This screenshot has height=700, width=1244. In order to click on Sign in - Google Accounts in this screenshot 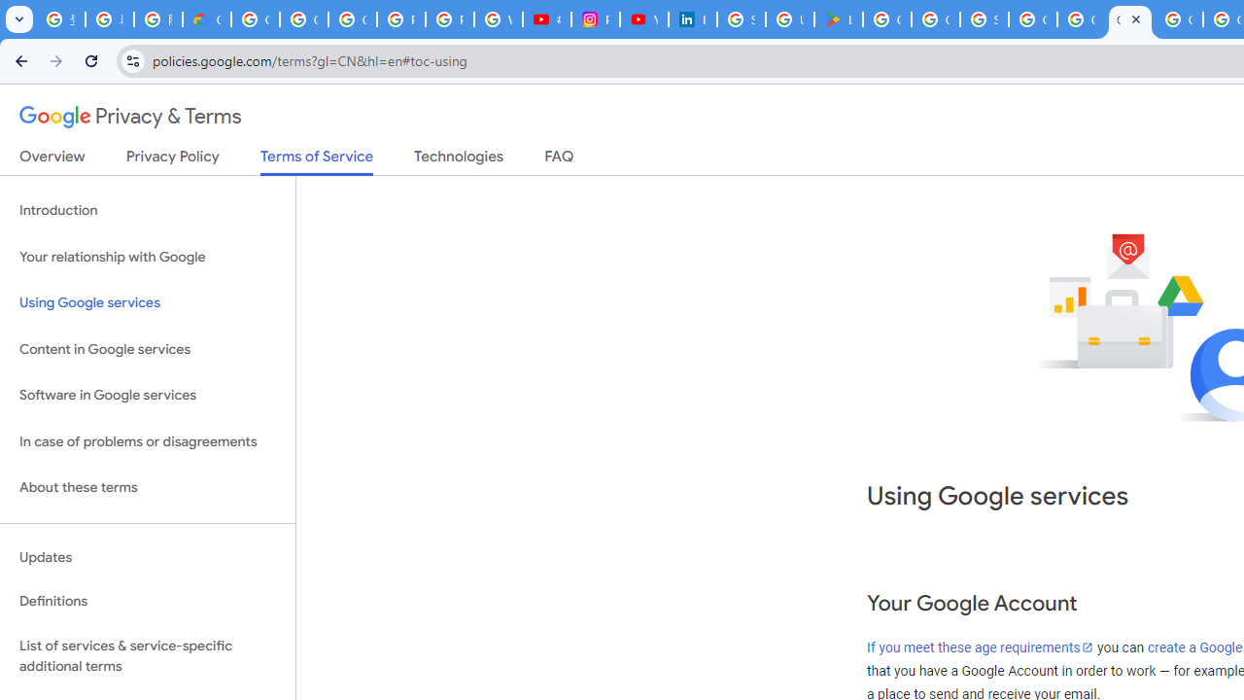, I will do `click(985, 19)`.